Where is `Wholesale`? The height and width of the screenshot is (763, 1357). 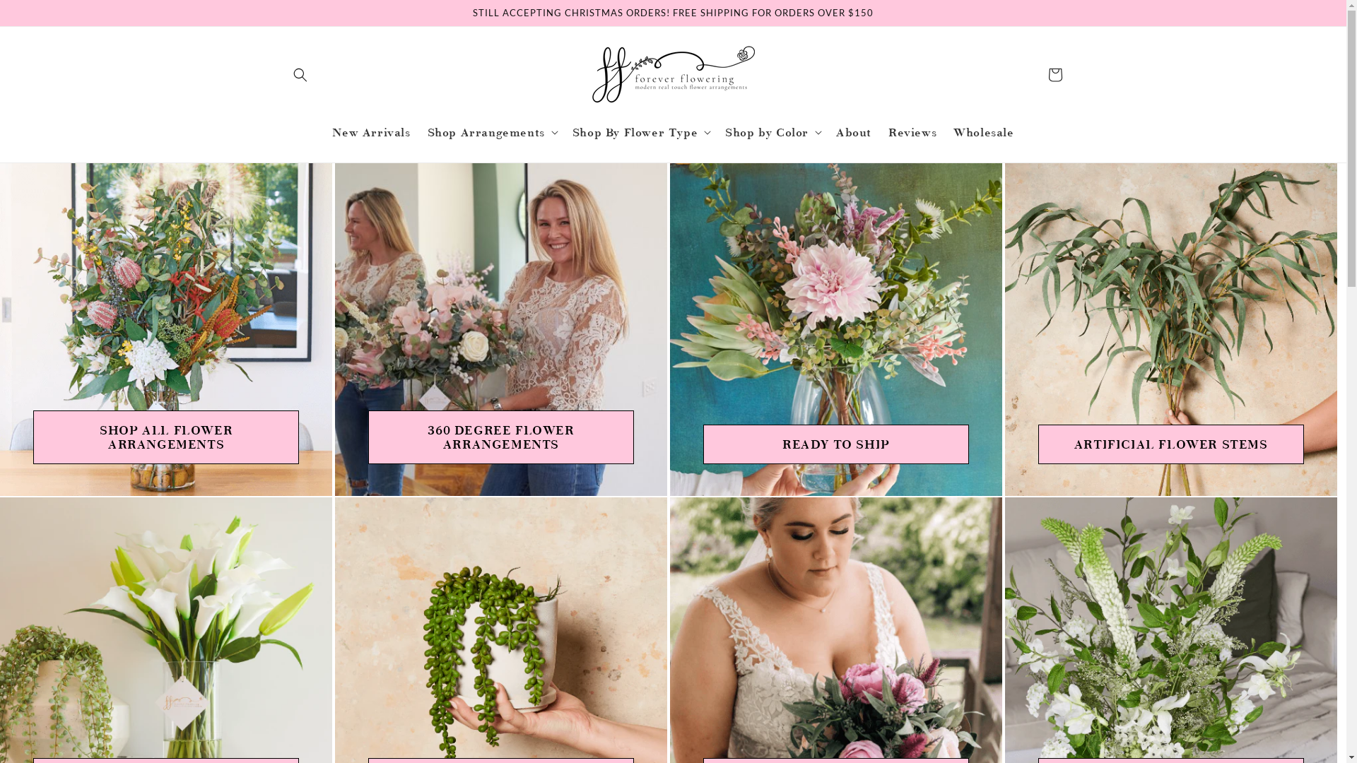 Wholesale is located at coordinates (984, 132).